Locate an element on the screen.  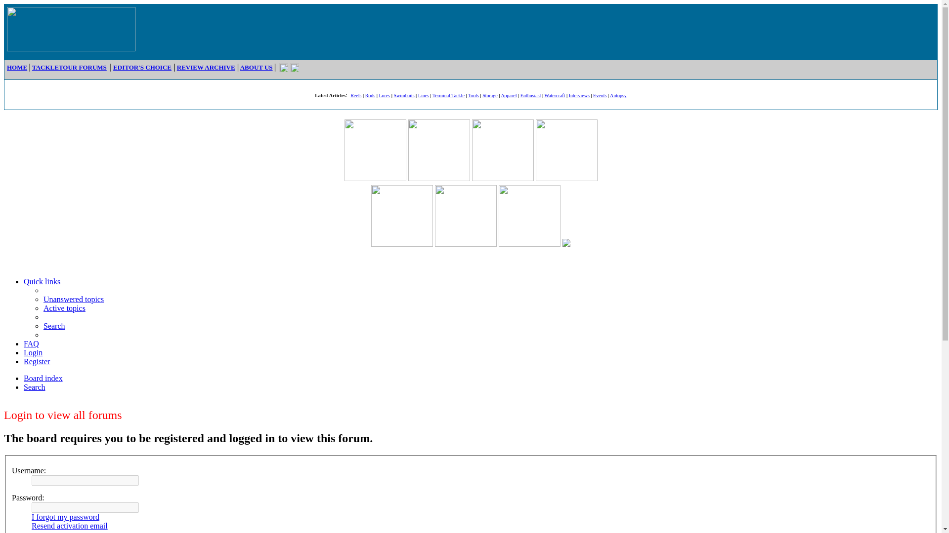
Register is located at coordinates (37, 361).